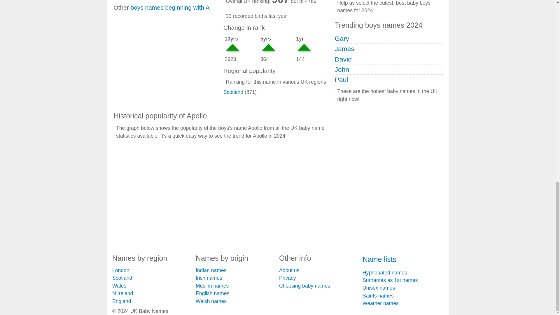 The width and height of the screenshot is (560, 315). I want to click on boys names beginning with A, so click(170, 7).